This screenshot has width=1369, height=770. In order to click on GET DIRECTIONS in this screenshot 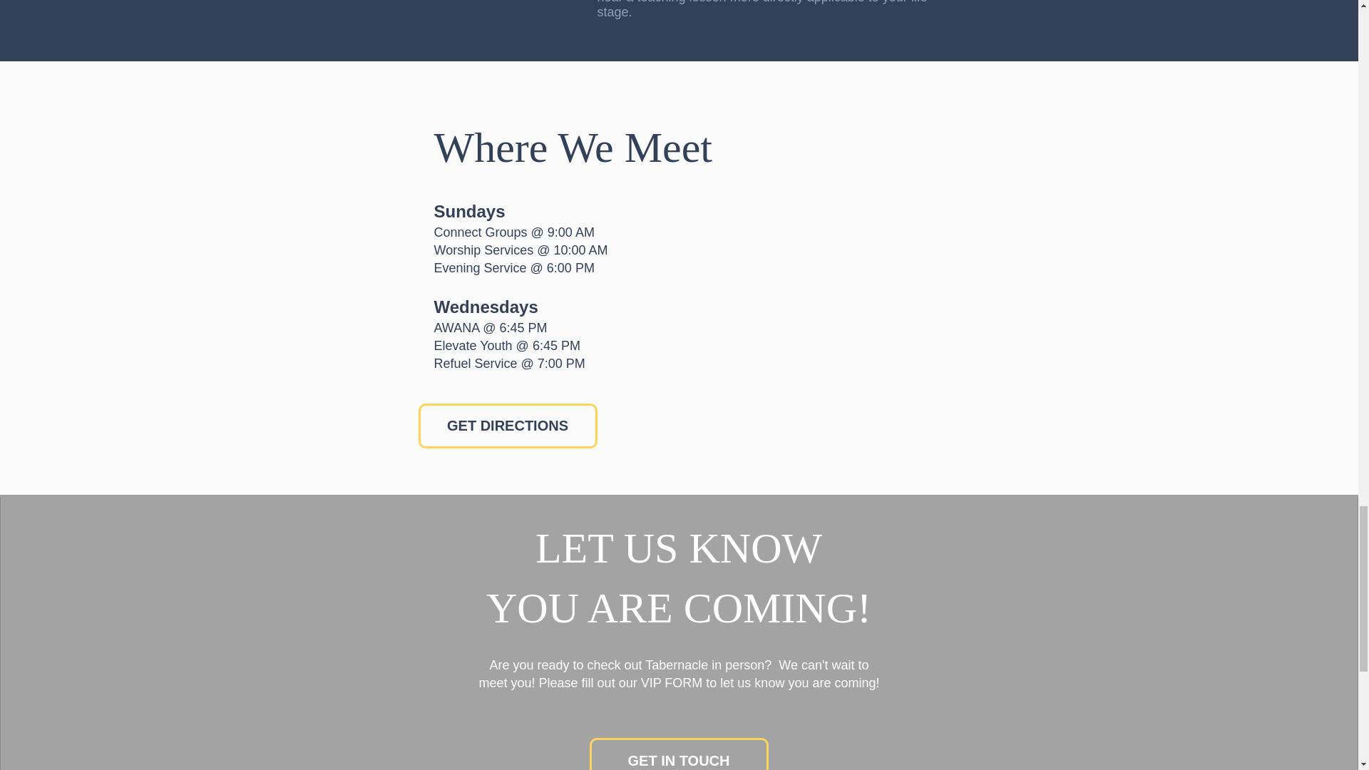, I will do `click(507, 425)`.